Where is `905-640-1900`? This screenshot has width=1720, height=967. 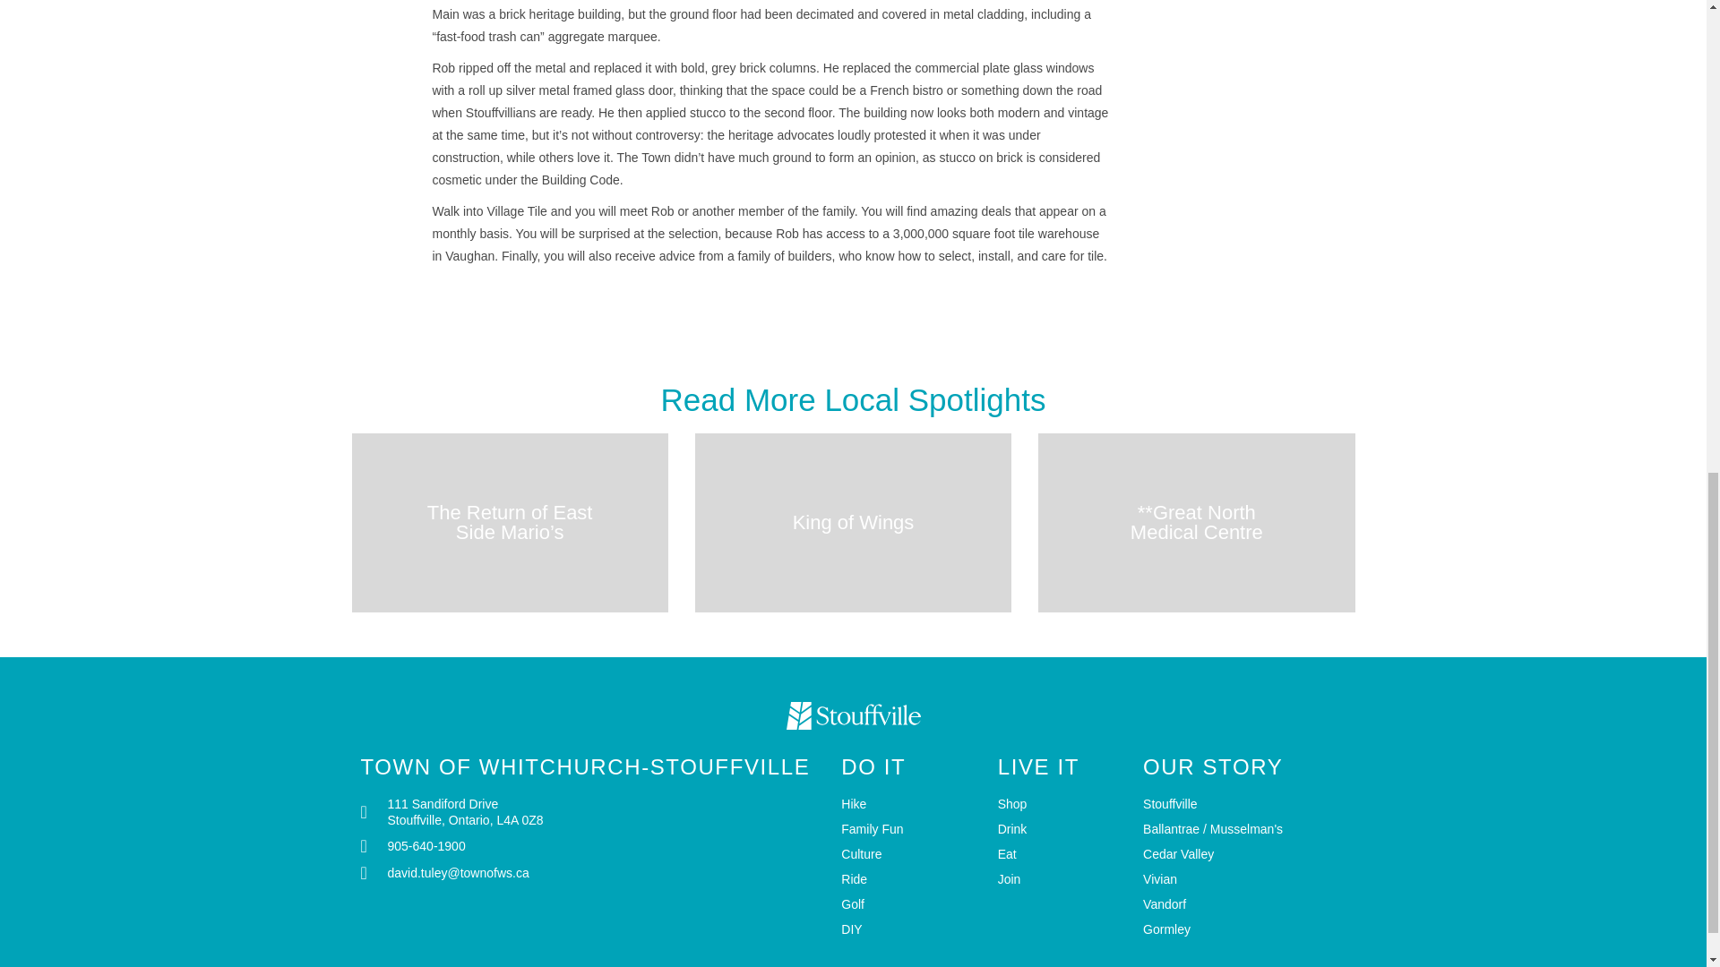
905-640-1900 is located at coordinates (591, 845).